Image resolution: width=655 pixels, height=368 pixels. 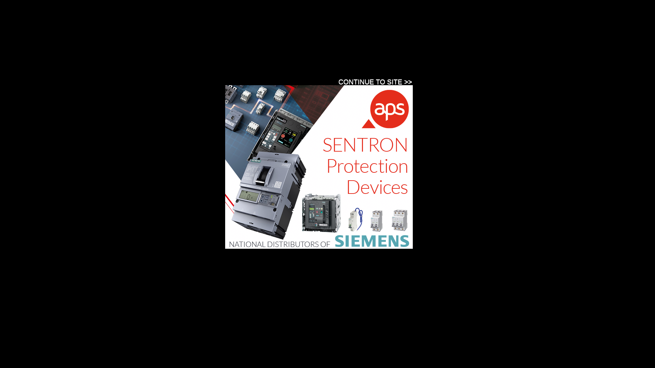 I want to click on NOJA Power Switchgear Pty Ltd, so click(x=231, y=252).